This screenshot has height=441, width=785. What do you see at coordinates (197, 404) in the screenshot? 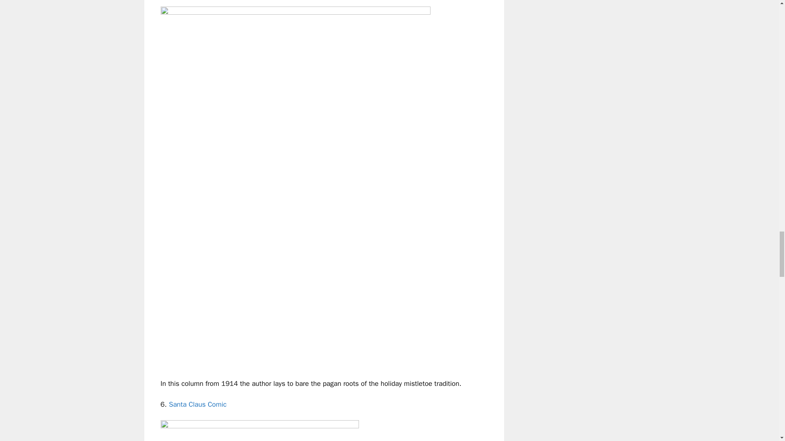
I see `Santa Claus Comic` at bounding box center [197, 404].